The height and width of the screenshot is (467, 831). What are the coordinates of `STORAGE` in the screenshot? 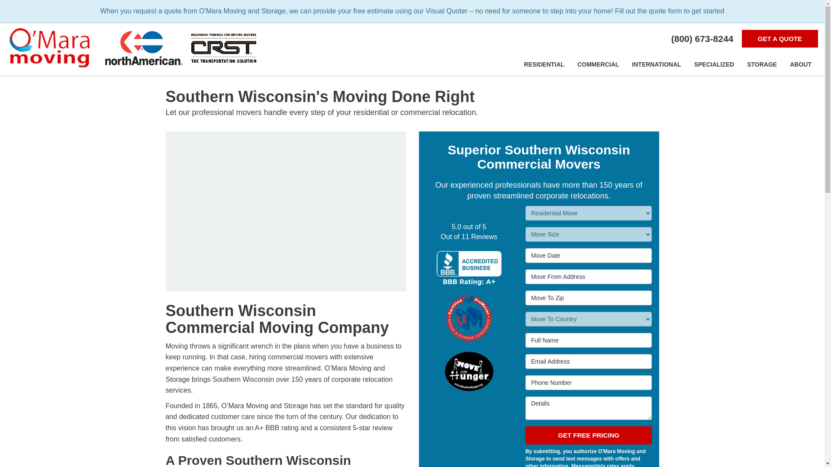 It's located at (762, 64).